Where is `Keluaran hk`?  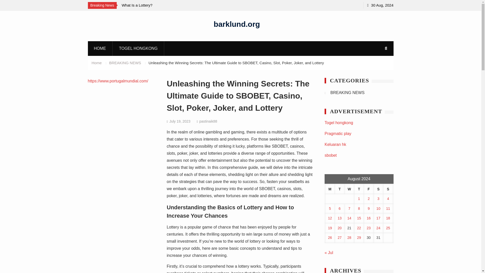
Keluaran hk is located at coordinates (335, 144).